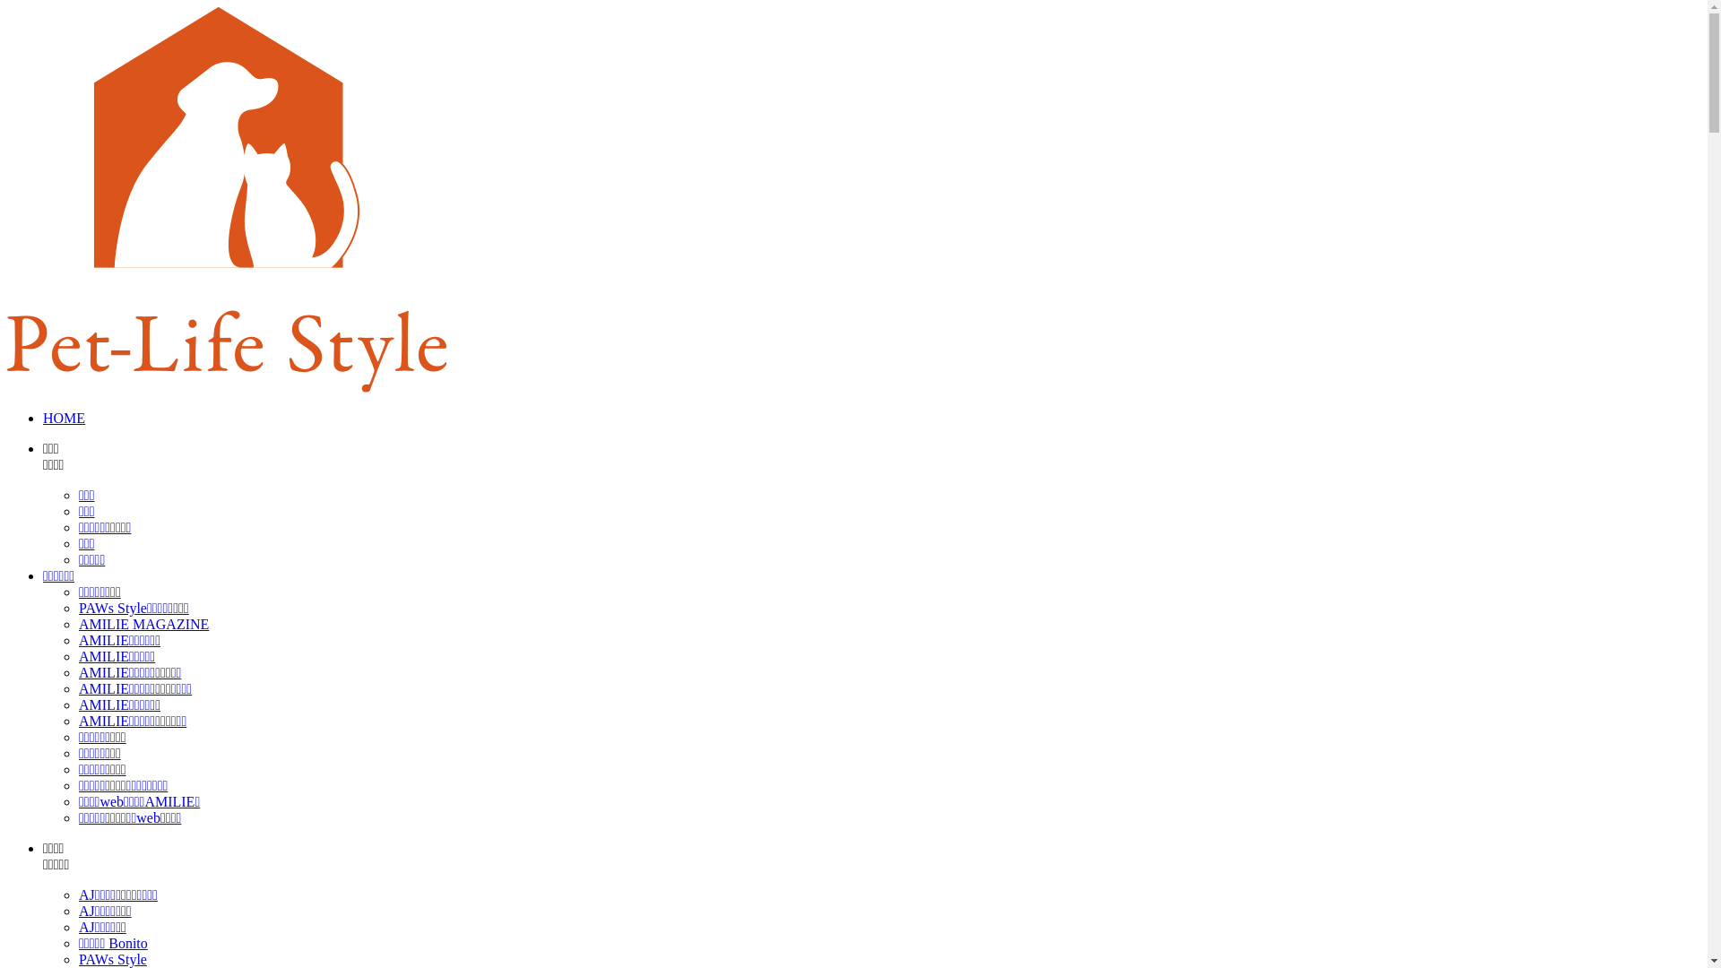 The height and width of the screenshot is (968, 1721). What do you see at coordinates (113, 959) in the screenshot?
I see `PAWs Style` at bounding box center [113, 959].